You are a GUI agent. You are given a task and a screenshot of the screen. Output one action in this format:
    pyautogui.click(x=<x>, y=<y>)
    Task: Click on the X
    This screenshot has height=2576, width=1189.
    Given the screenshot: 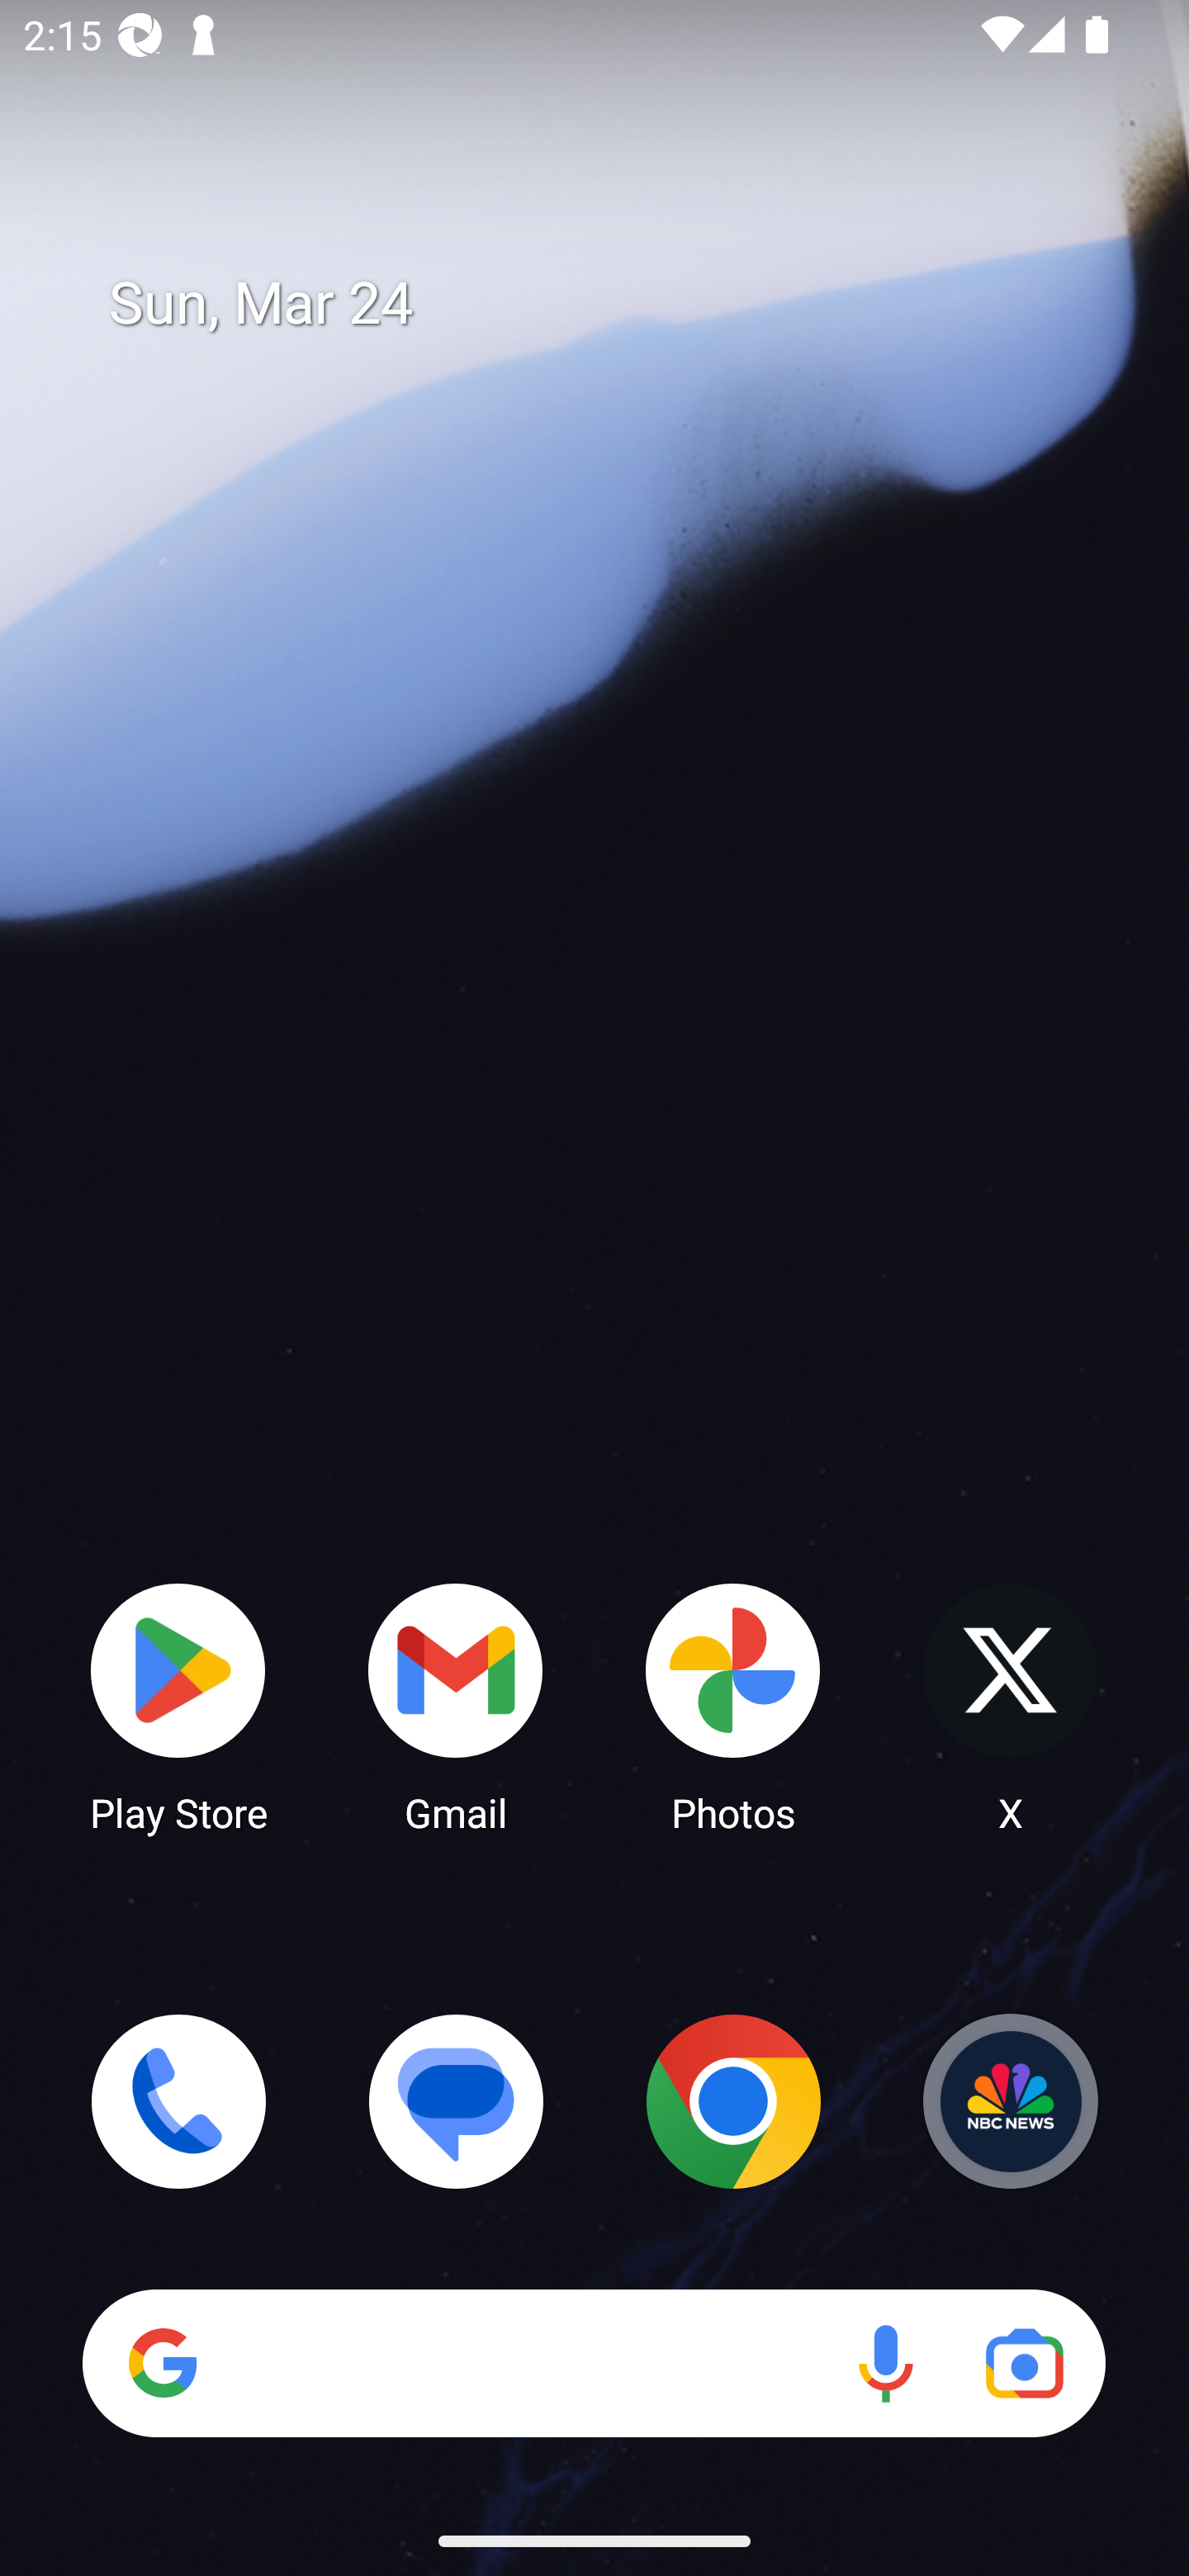 What is the action you would take?
    pyautogui.click(x=1011, y=1706)
    